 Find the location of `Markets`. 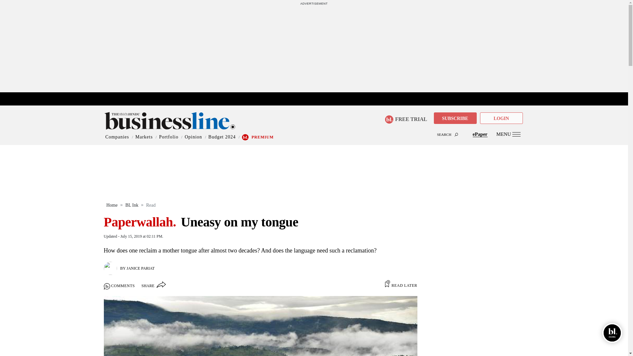

Markets is located at coordinates (144, 137).